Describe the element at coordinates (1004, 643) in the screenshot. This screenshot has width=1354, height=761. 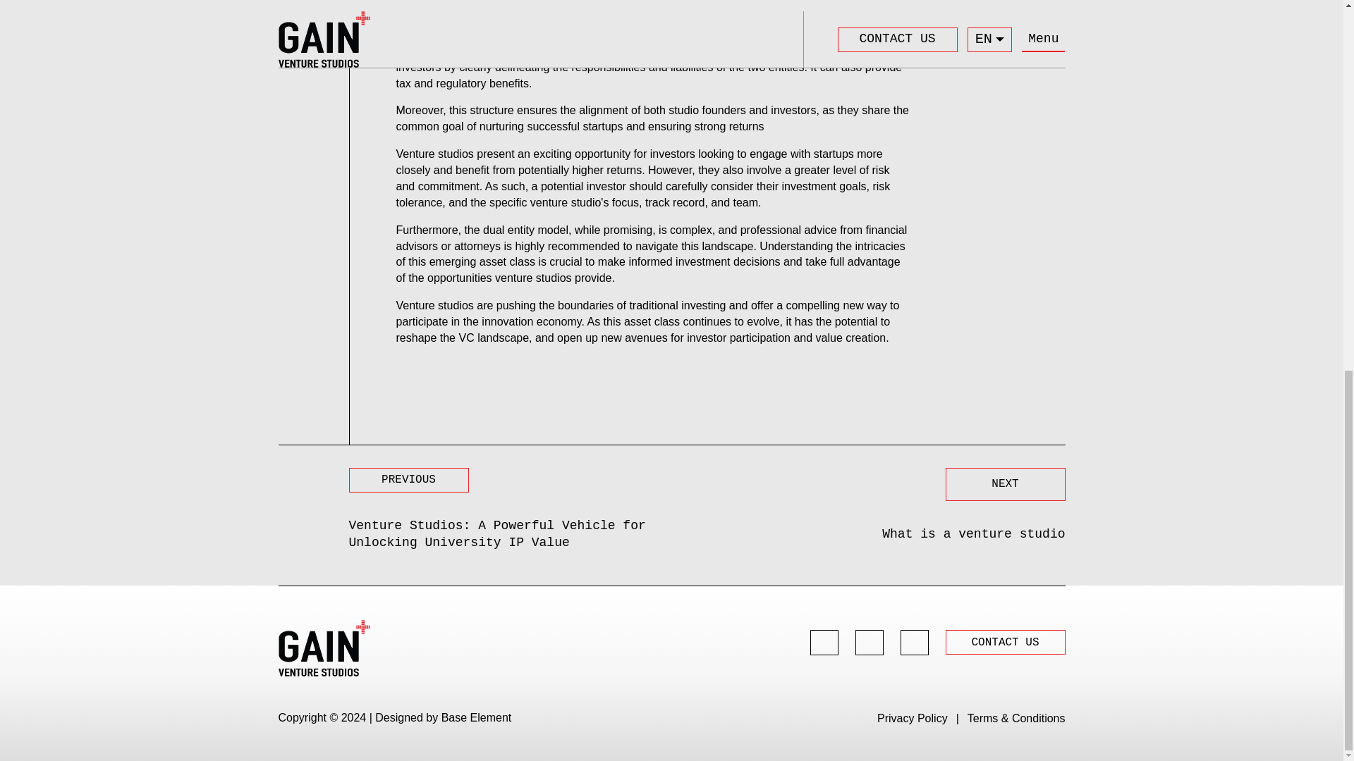
I see `CONTACT US` at that location.